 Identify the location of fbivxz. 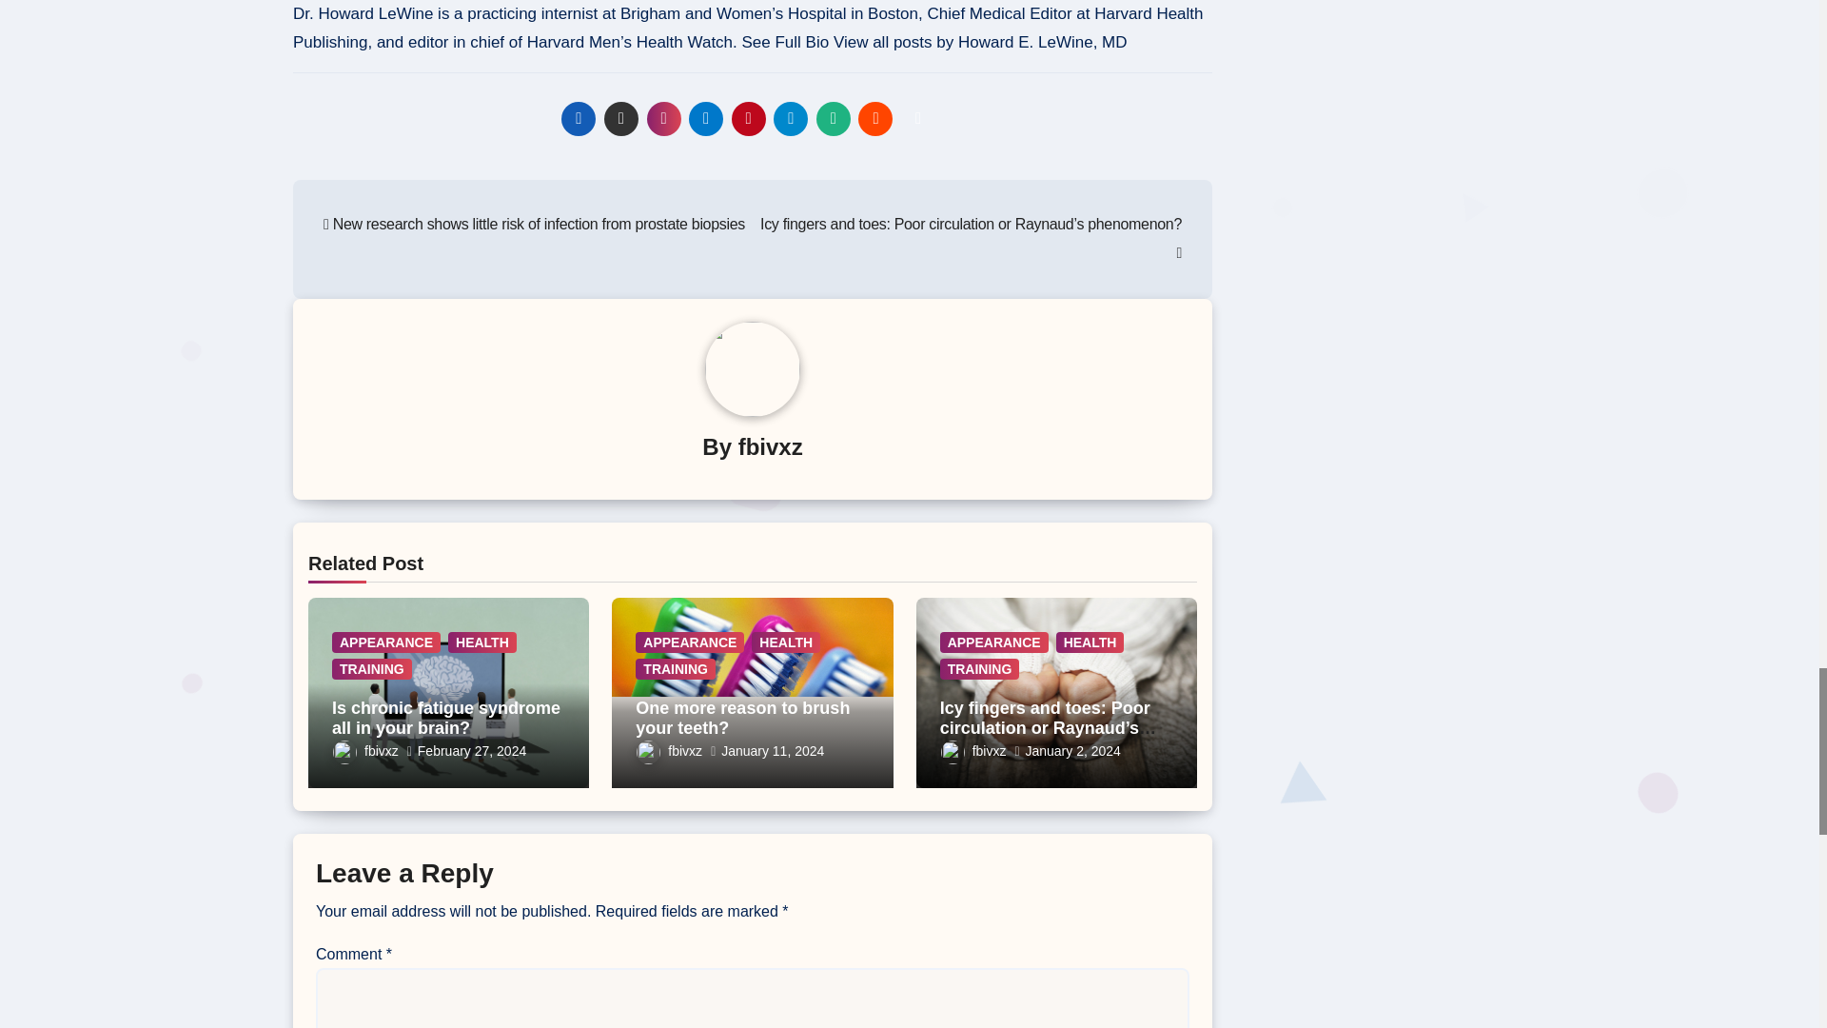
(771, 445).